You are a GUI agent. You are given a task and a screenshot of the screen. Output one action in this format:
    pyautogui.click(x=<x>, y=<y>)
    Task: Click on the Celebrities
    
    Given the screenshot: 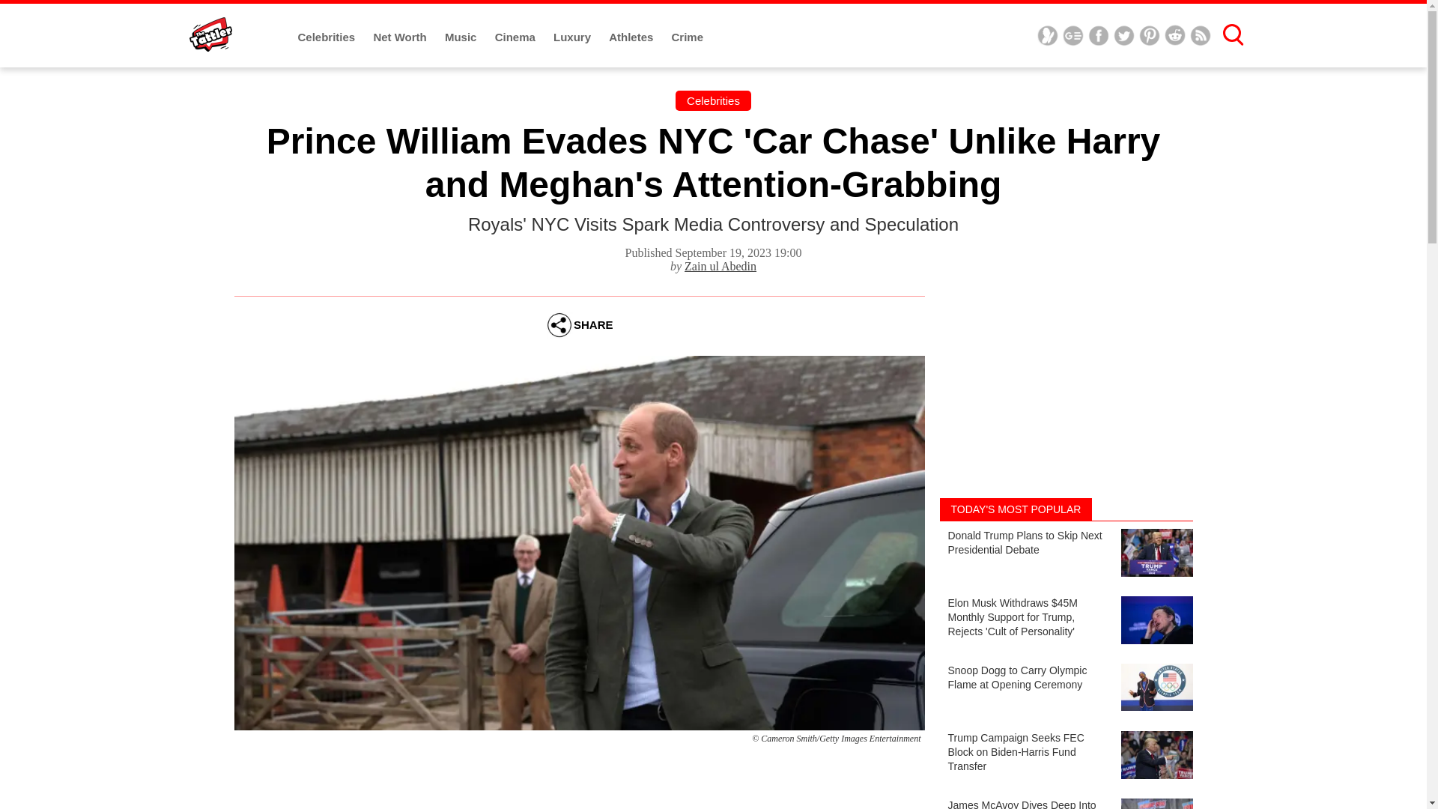 What is the action you would take?
    pyautogui.click(x=713, y=100)
    